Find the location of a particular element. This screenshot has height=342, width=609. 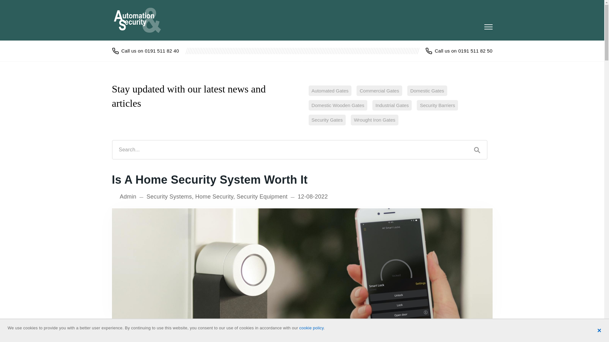

0191 511 82 40 is located at coordinates (145, 51).